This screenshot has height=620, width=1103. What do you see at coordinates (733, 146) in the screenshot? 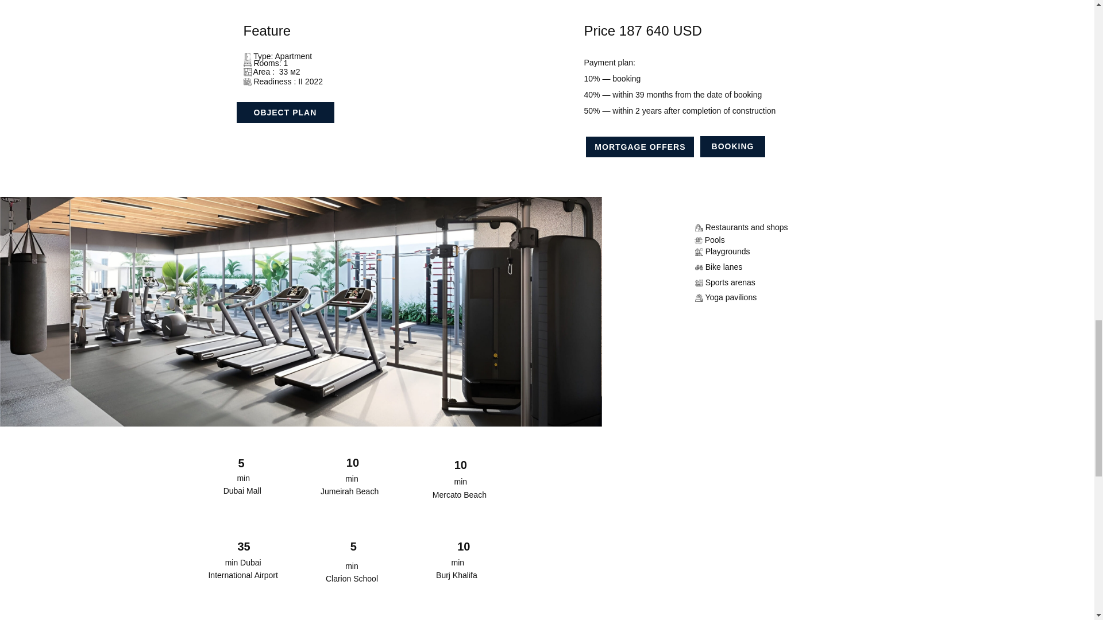
I see `BOOKING` at bounding box center [733, 146].